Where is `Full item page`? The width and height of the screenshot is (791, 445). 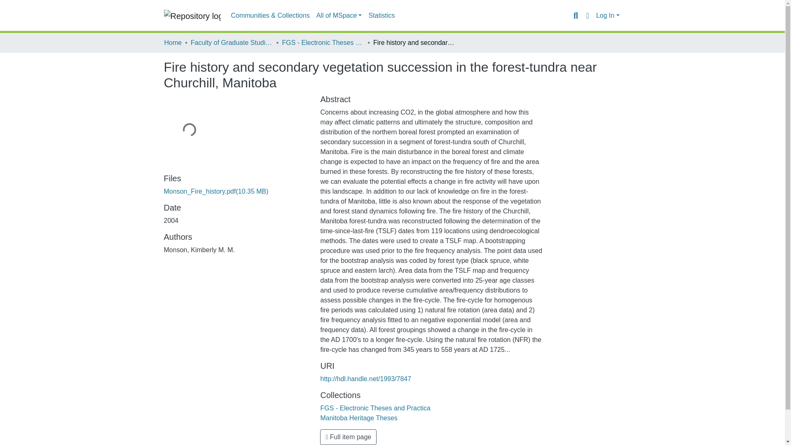 Full item page is located at coordinates (348, 437).